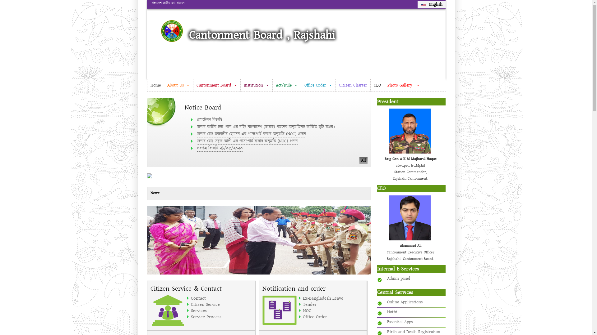 The image size is (597, 335). What do you see at coordinates (353, 85) in the screenshot?
I see `Citizen Charter` at bounding box center [353, 85].